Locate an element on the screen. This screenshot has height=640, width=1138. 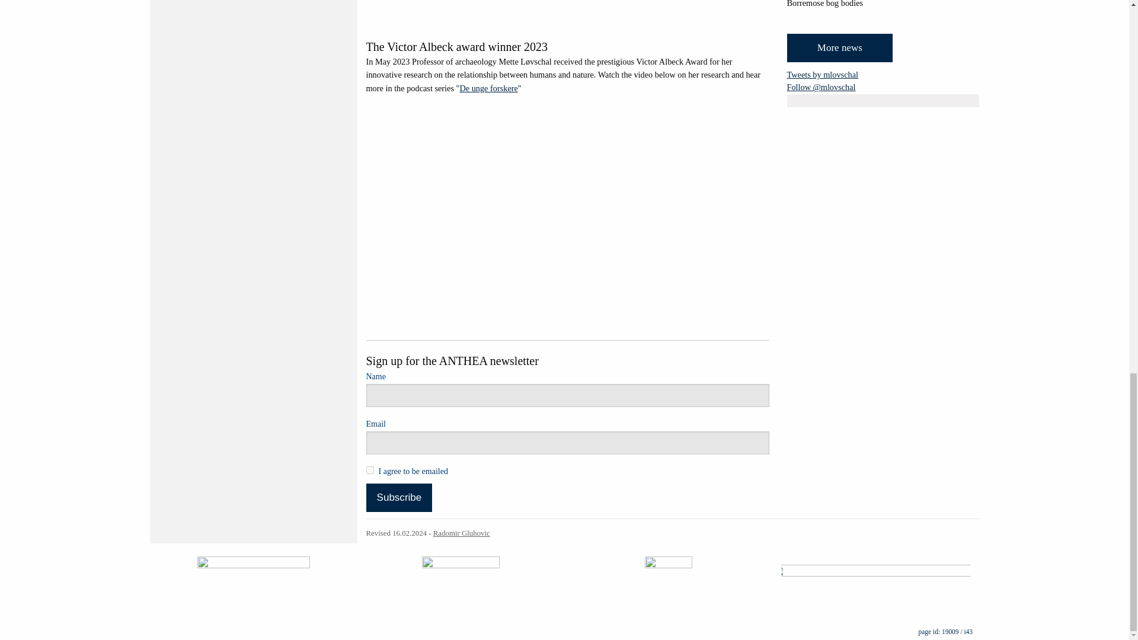
More news is located at coordinates (840, 47).